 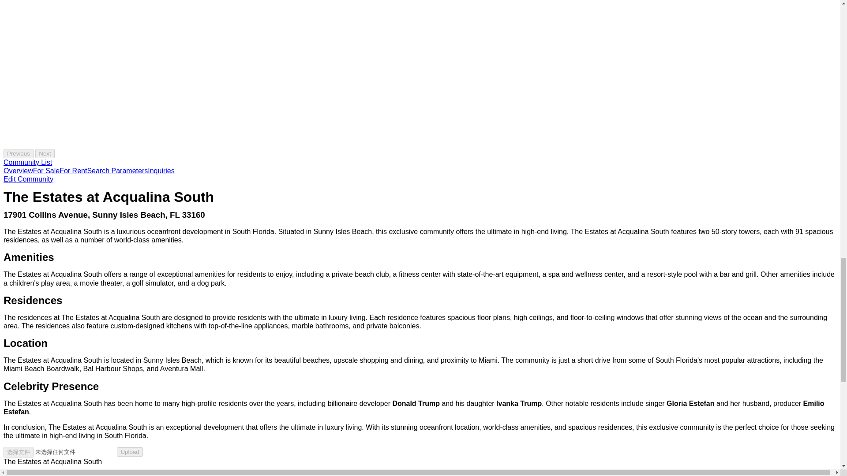 What do you see at coordinates (46, 171) in the screenshot?
I see `For Sale` at bounding box center [46, 171].